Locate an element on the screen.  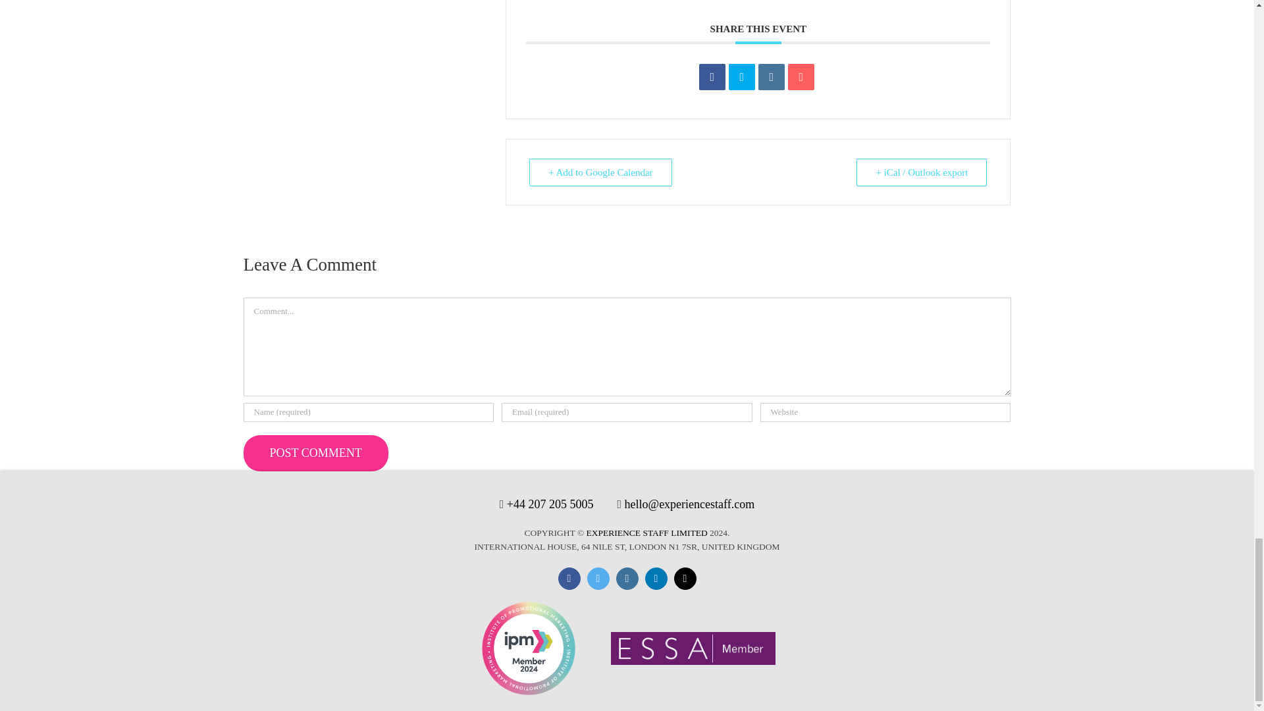
Facebook is located at coordinates (569, 578).